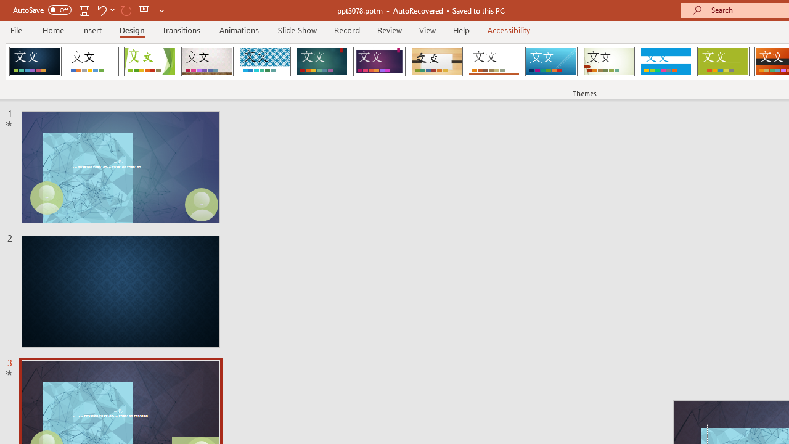 The height and width of the screenshot is (444, 789). I want to click on Organic, so click(436, 62).